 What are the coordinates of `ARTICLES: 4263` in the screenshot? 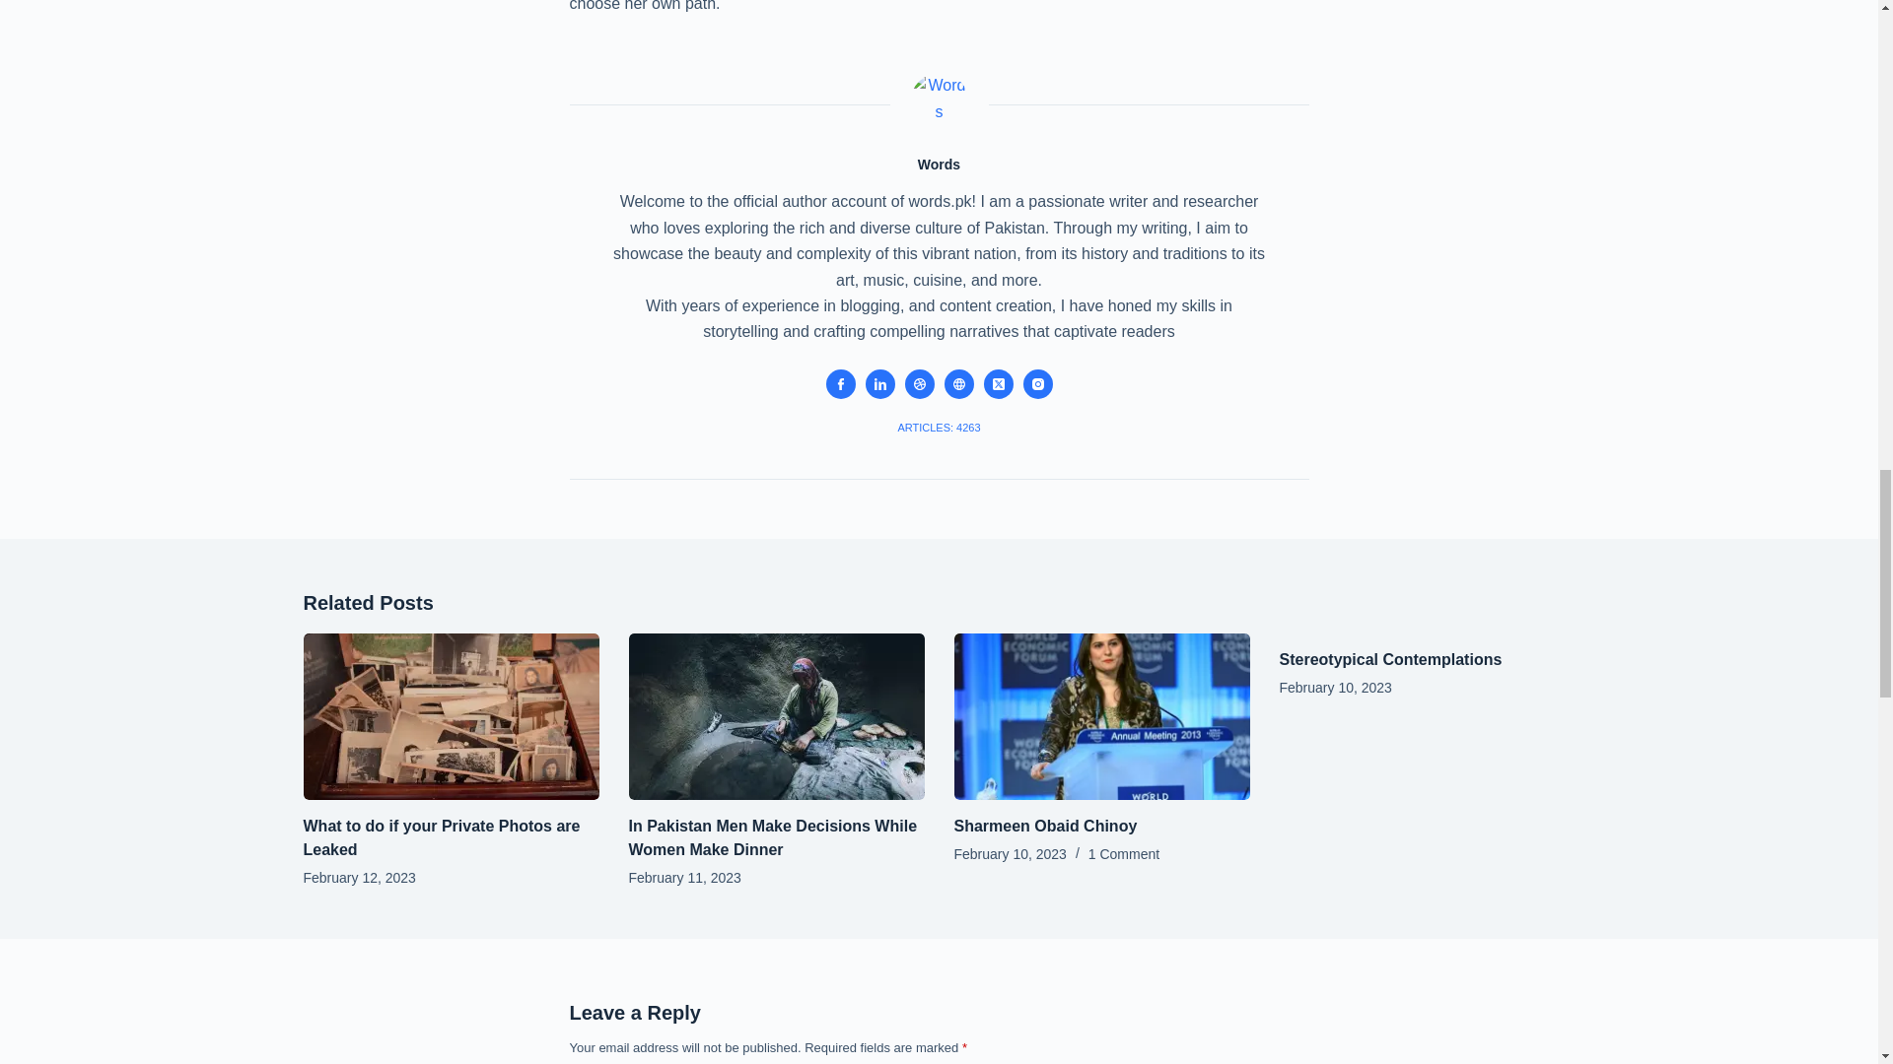 It's located at (939, 428).